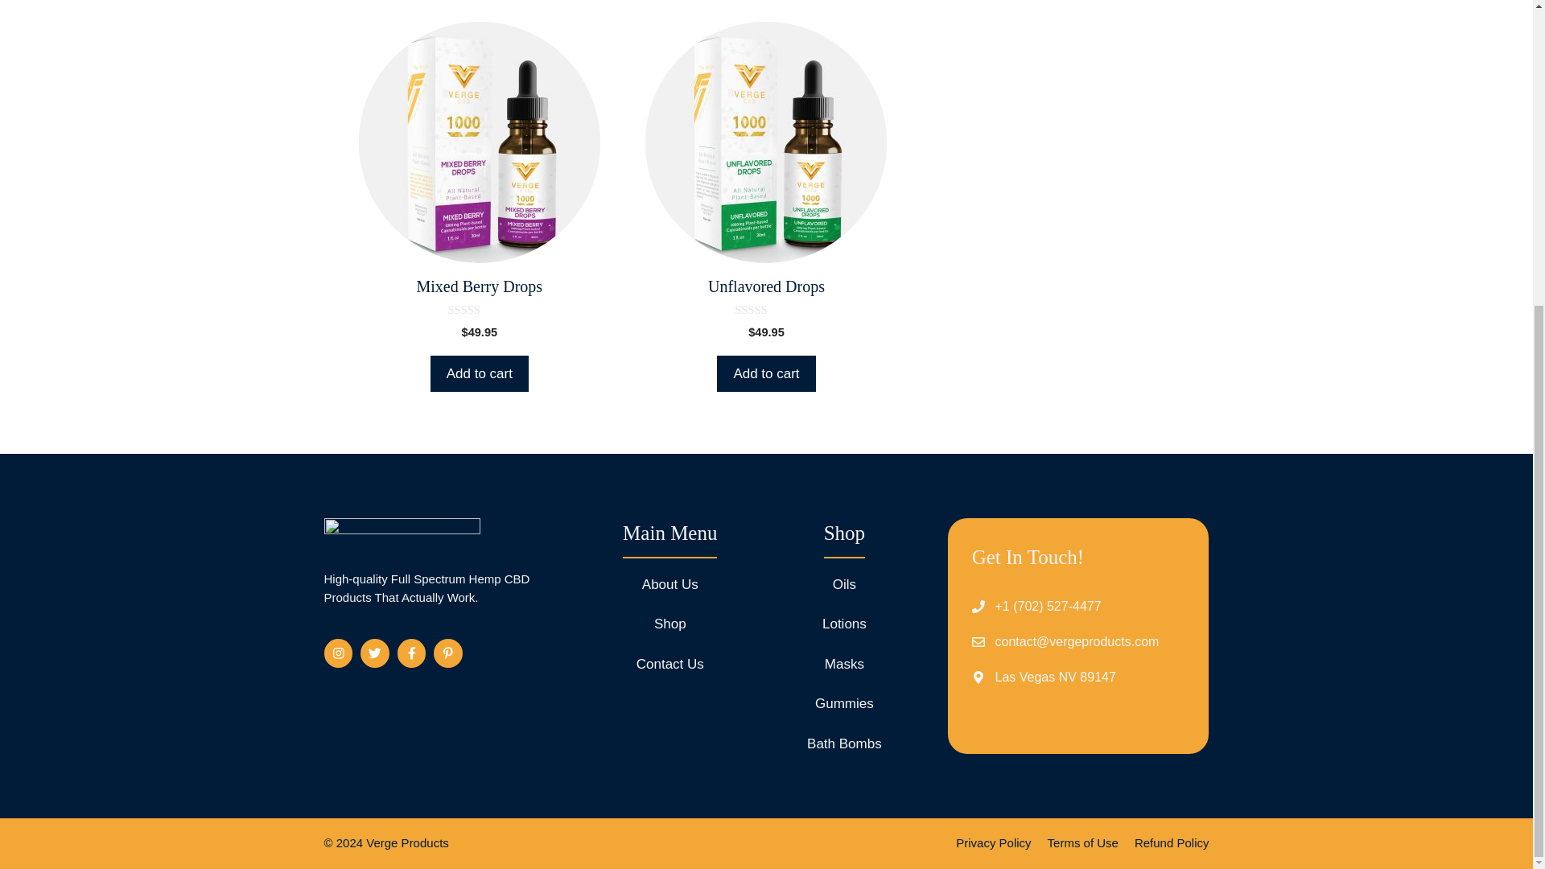 This screenshot has height=869, width=1545. What do you see at coordinates (480, 373) in the screenshot?
I see `Add to cart` at bounding box center [480, 373].